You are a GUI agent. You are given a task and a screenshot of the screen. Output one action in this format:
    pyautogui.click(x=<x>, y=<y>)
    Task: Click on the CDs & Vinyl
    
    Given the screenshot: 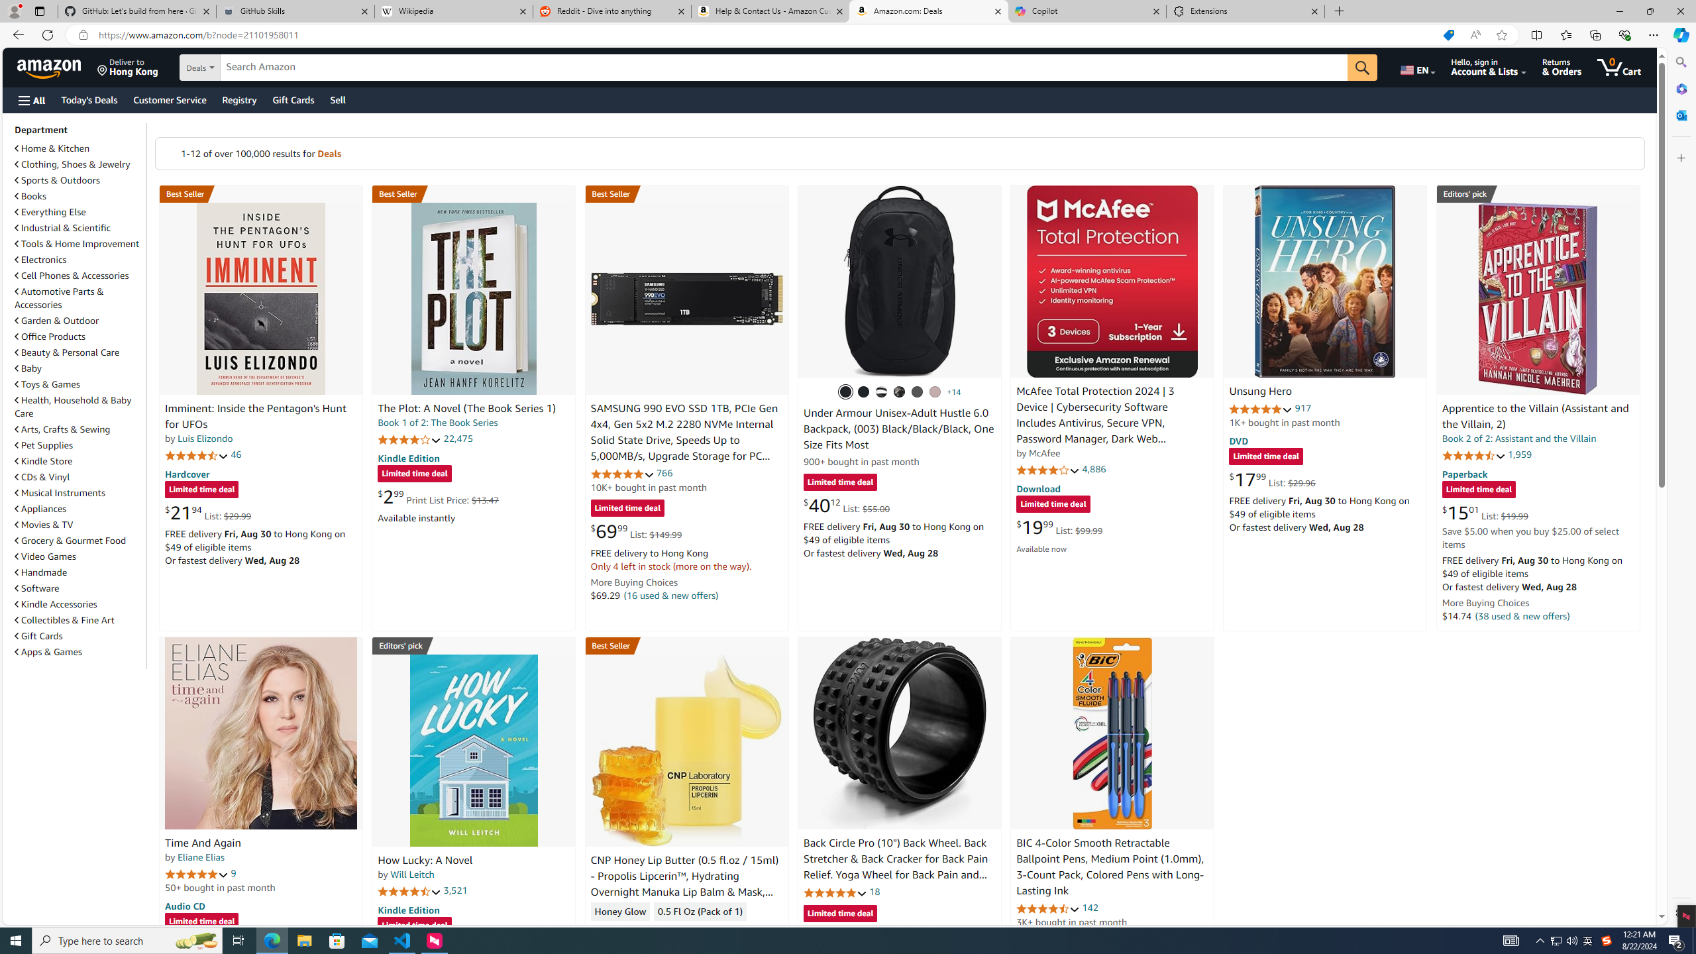 What is the action you would take?
    pyautogui.click(x=42, y=477)
    